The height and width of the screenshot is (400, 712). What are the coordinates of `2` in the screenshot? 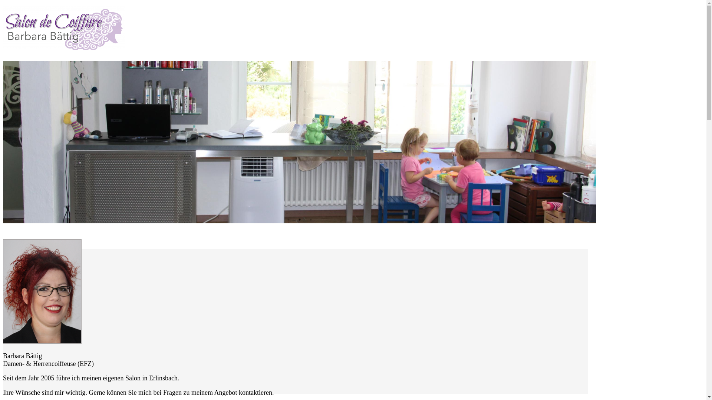 It's located at (300, 220).